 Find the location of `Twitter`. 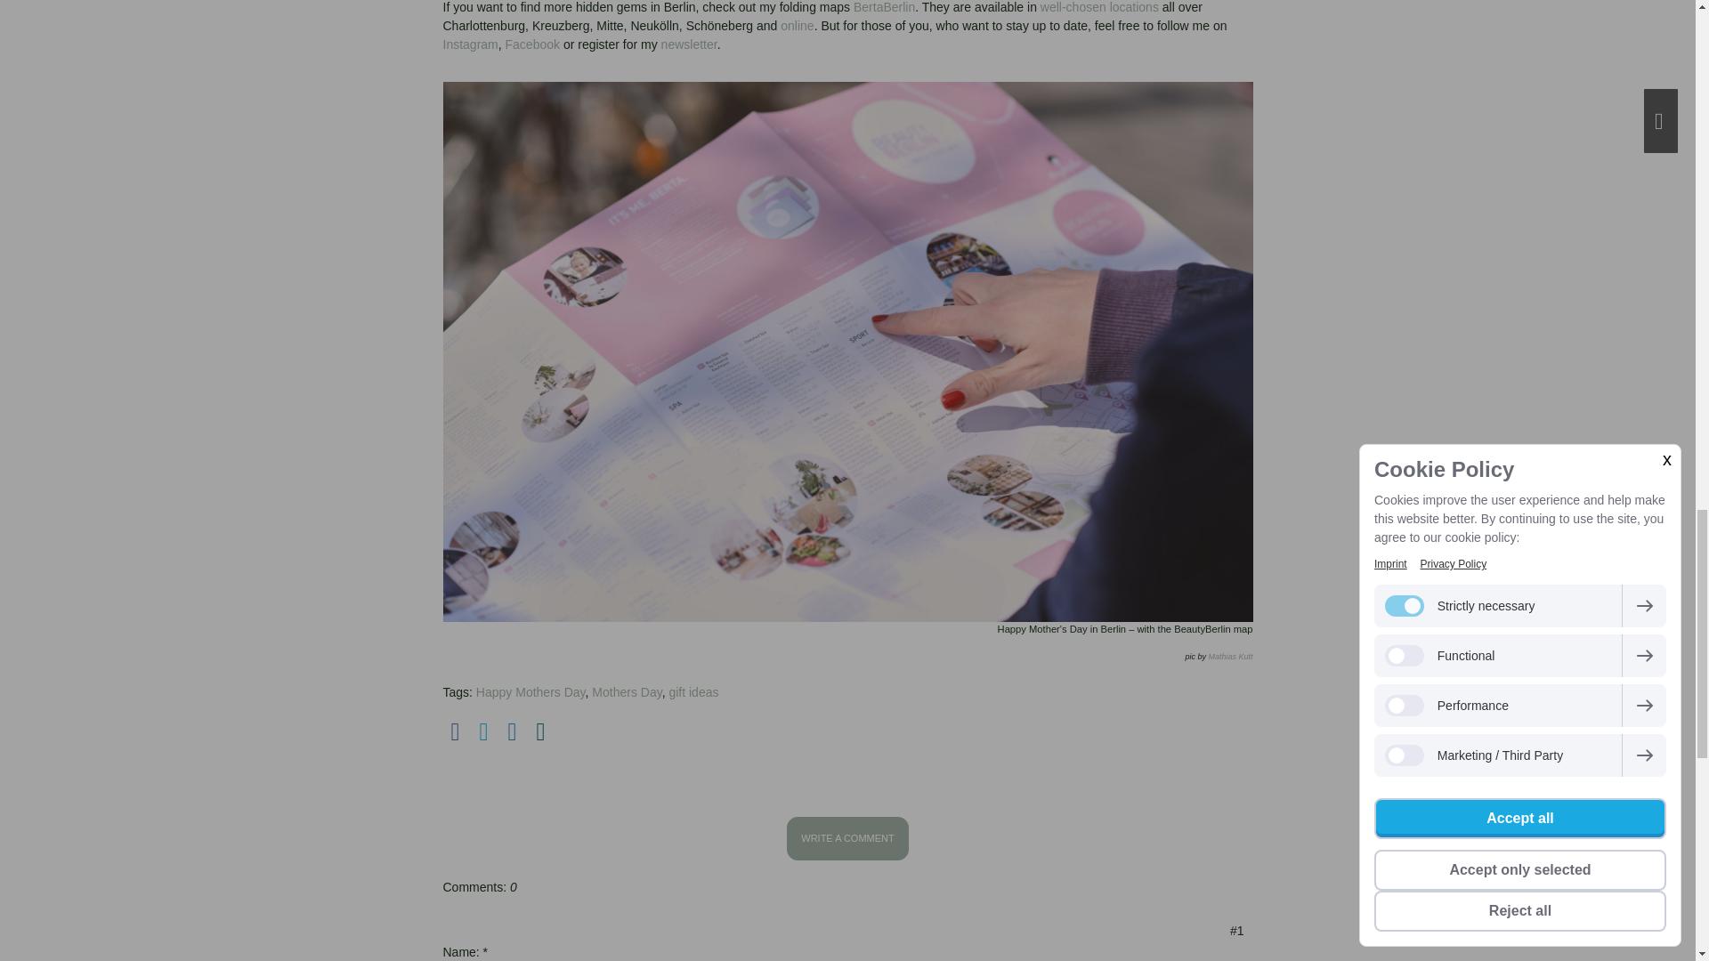

Twitter is located at coordinates (484, 731).